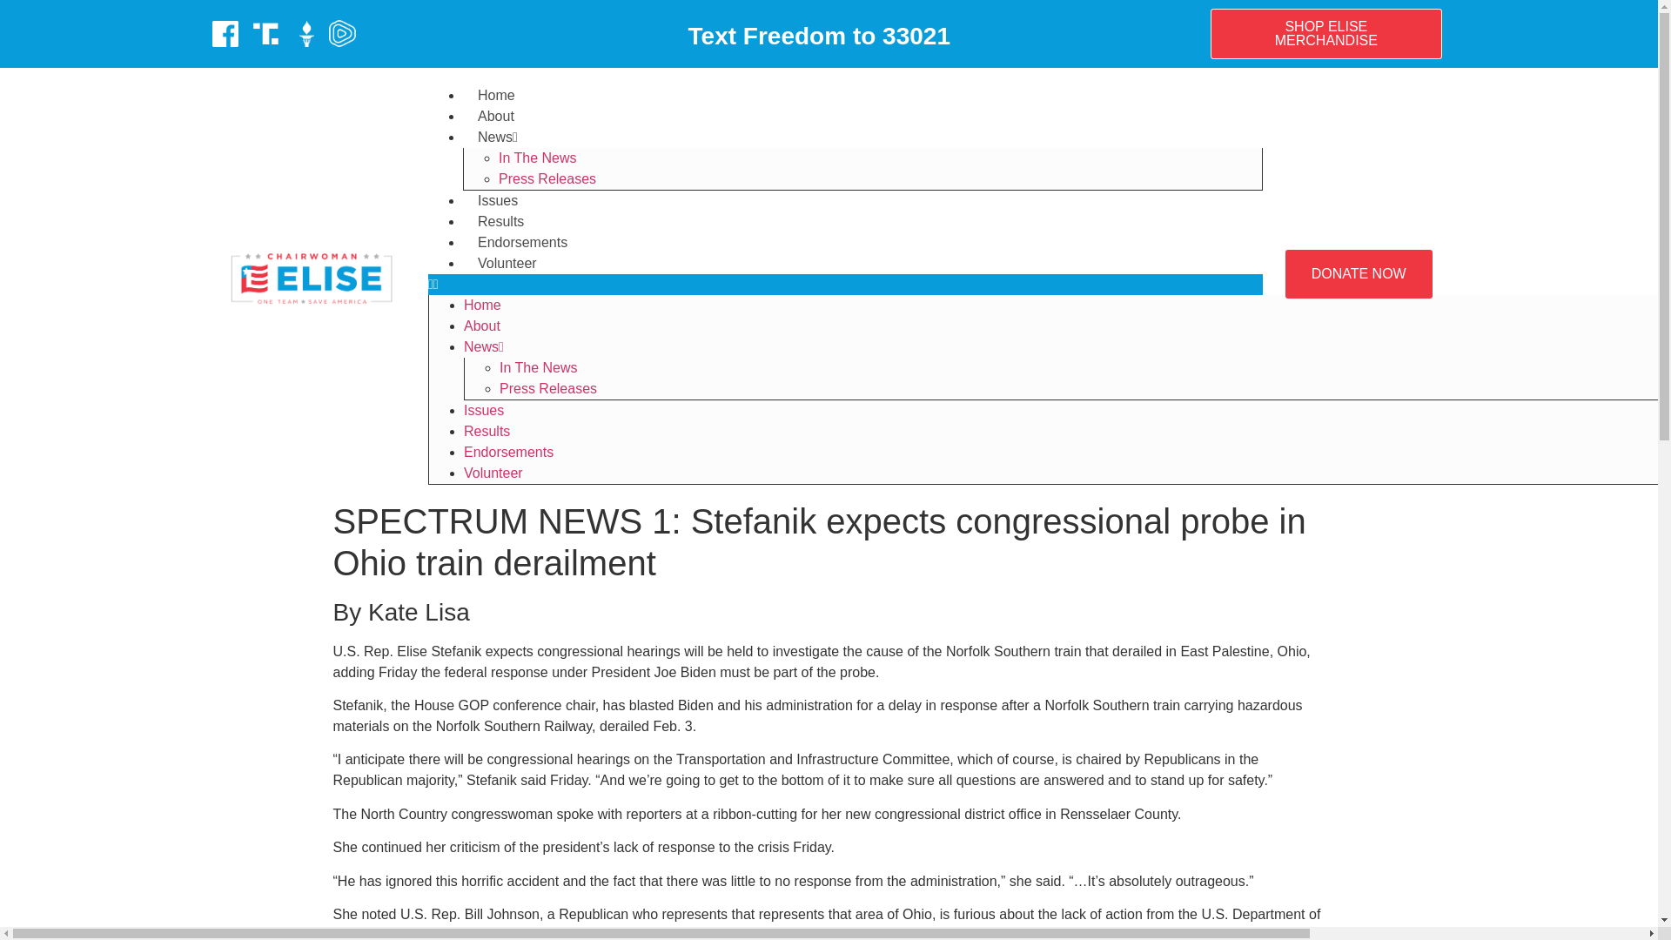  Describe the element at coordinates (1325, 33) in the screenshot. I see `SHOP ELISE MERCHANDISE` at that location.